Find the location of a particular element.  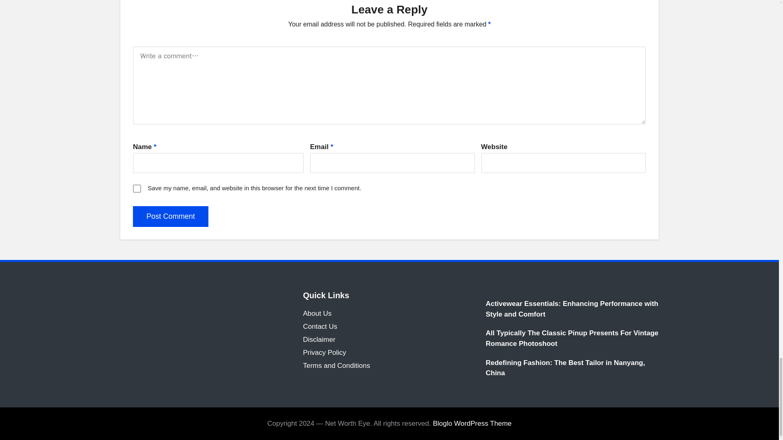

Post Comment is located at coordinates (170, 217).